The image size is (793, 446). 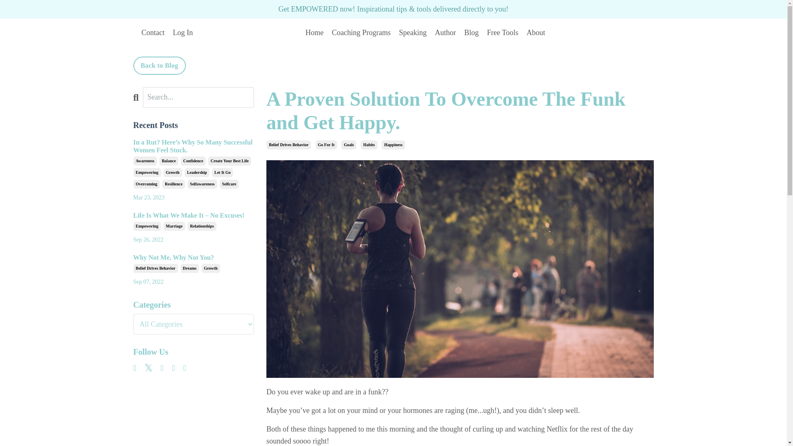 What do you see at coordinates (152, 32) in the screenshot?
I see `Contact` at bounding box center [152, 32].